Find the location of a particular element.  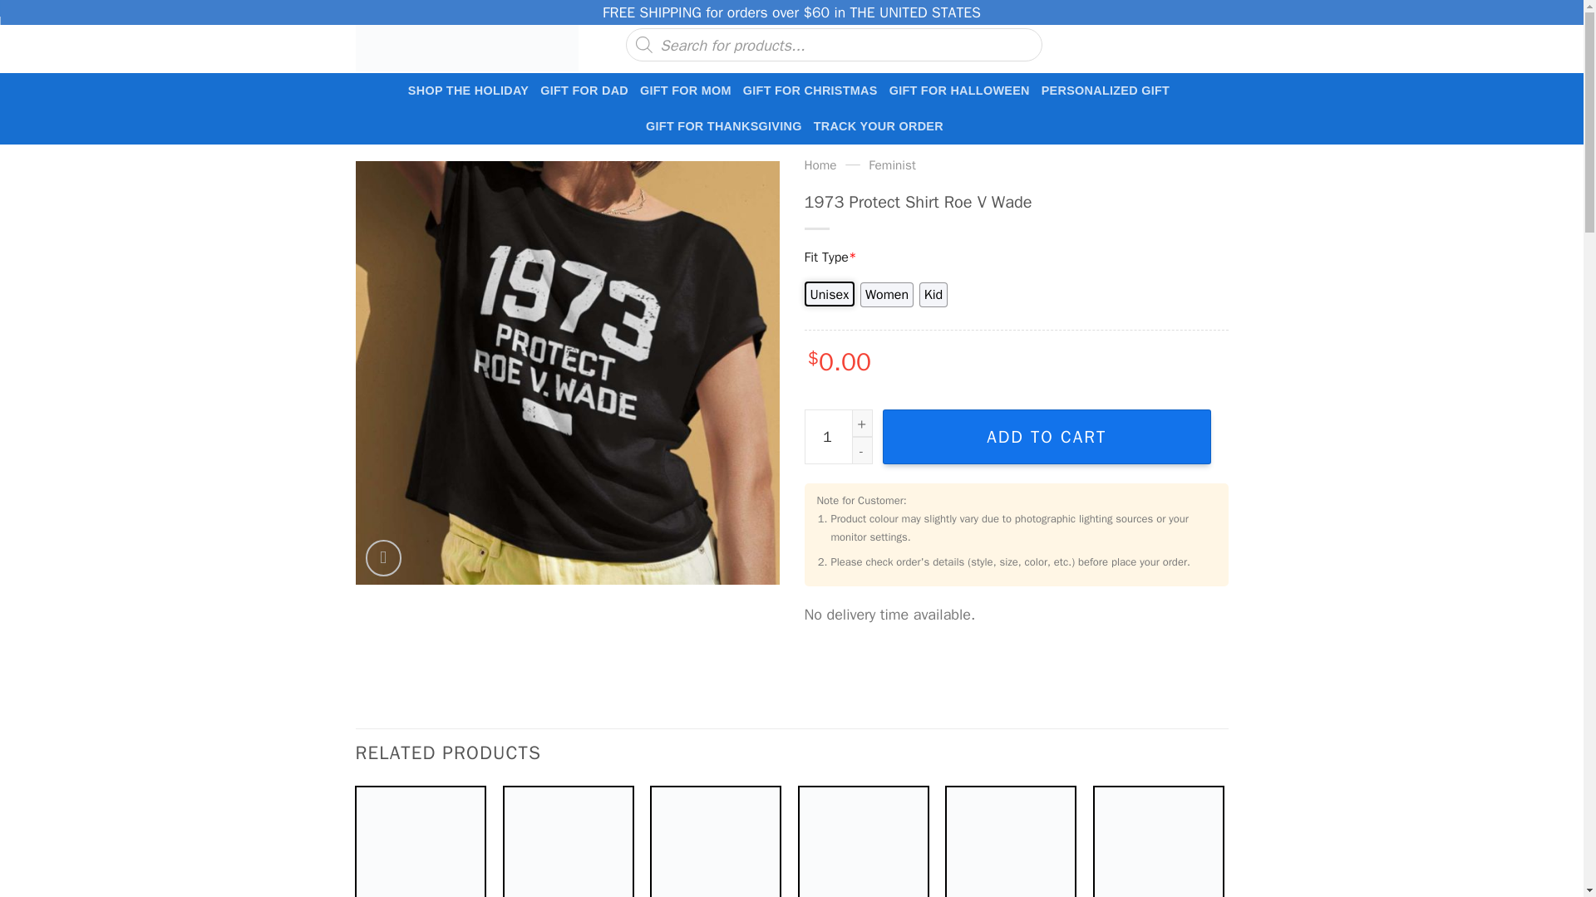

Cart is located at coordinates (1177, 45).